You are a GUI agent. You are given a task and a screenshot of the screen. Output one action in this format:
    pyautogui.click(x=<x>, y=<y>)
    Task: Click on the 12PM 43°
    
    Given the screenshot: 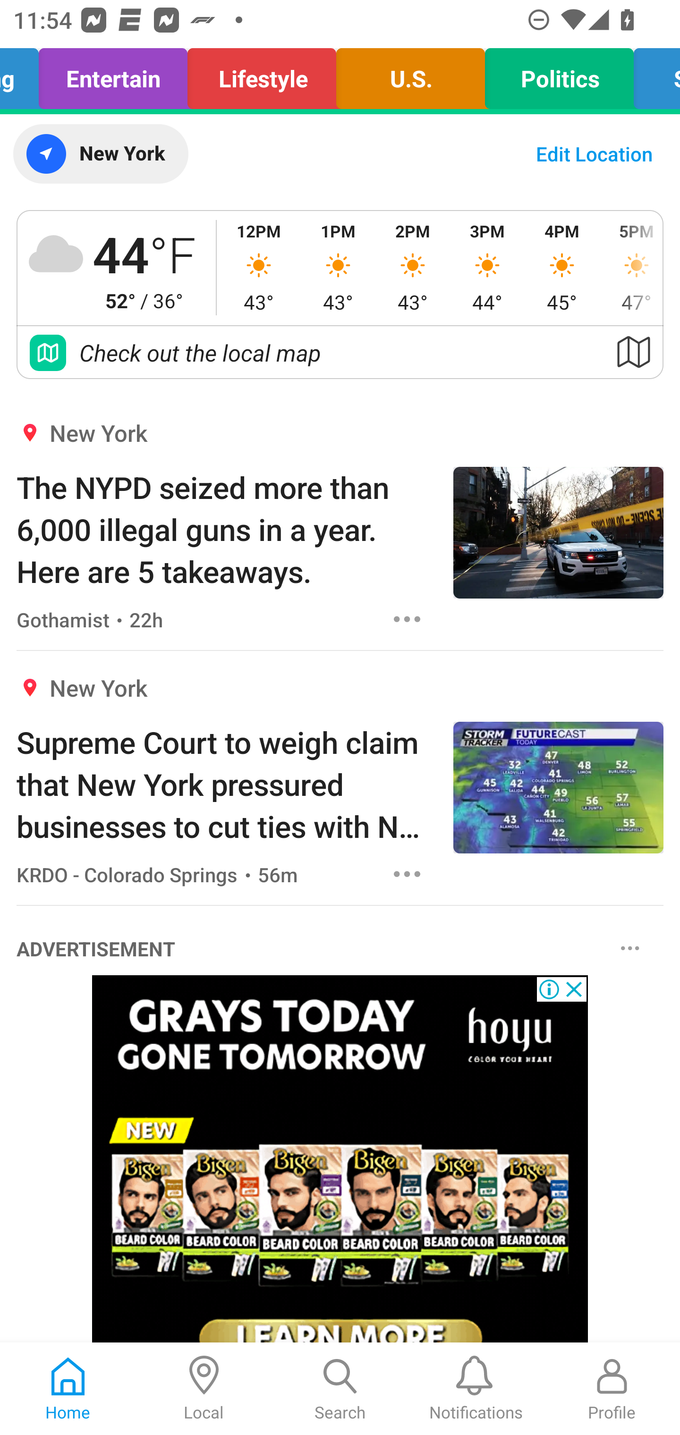 What is the action you would take?
    pyautogui.click(x=259, y=267)
    